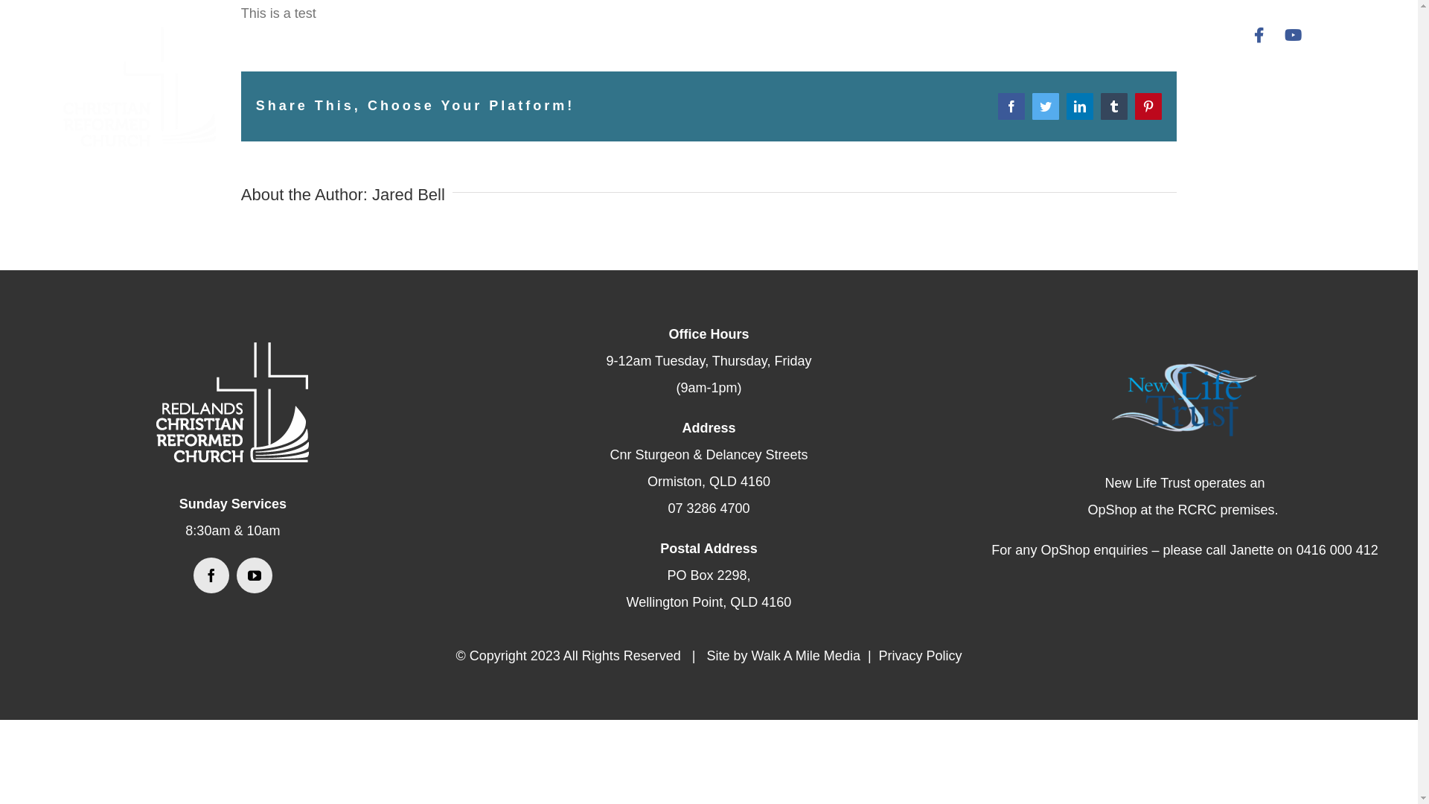 This screenshot has width=1429, height=804. What do you see at coordinates (914, 35) in the screenshot?
I see `Sermons` at bounding box center [914, 35].